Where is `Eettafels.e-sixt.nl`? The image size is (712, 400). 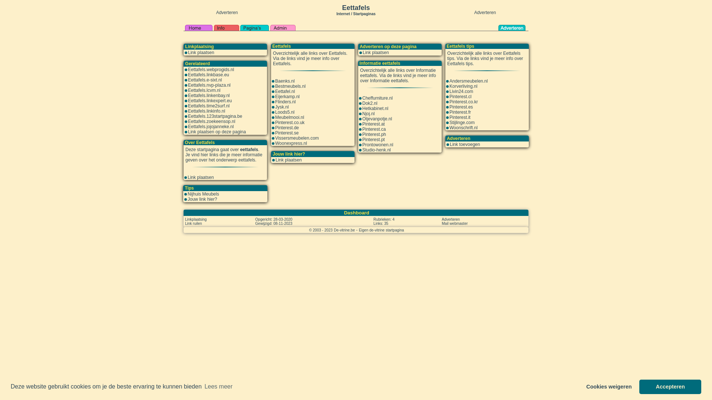 Eettafels.e-sixt.nl is located at coordinates (205, 80).